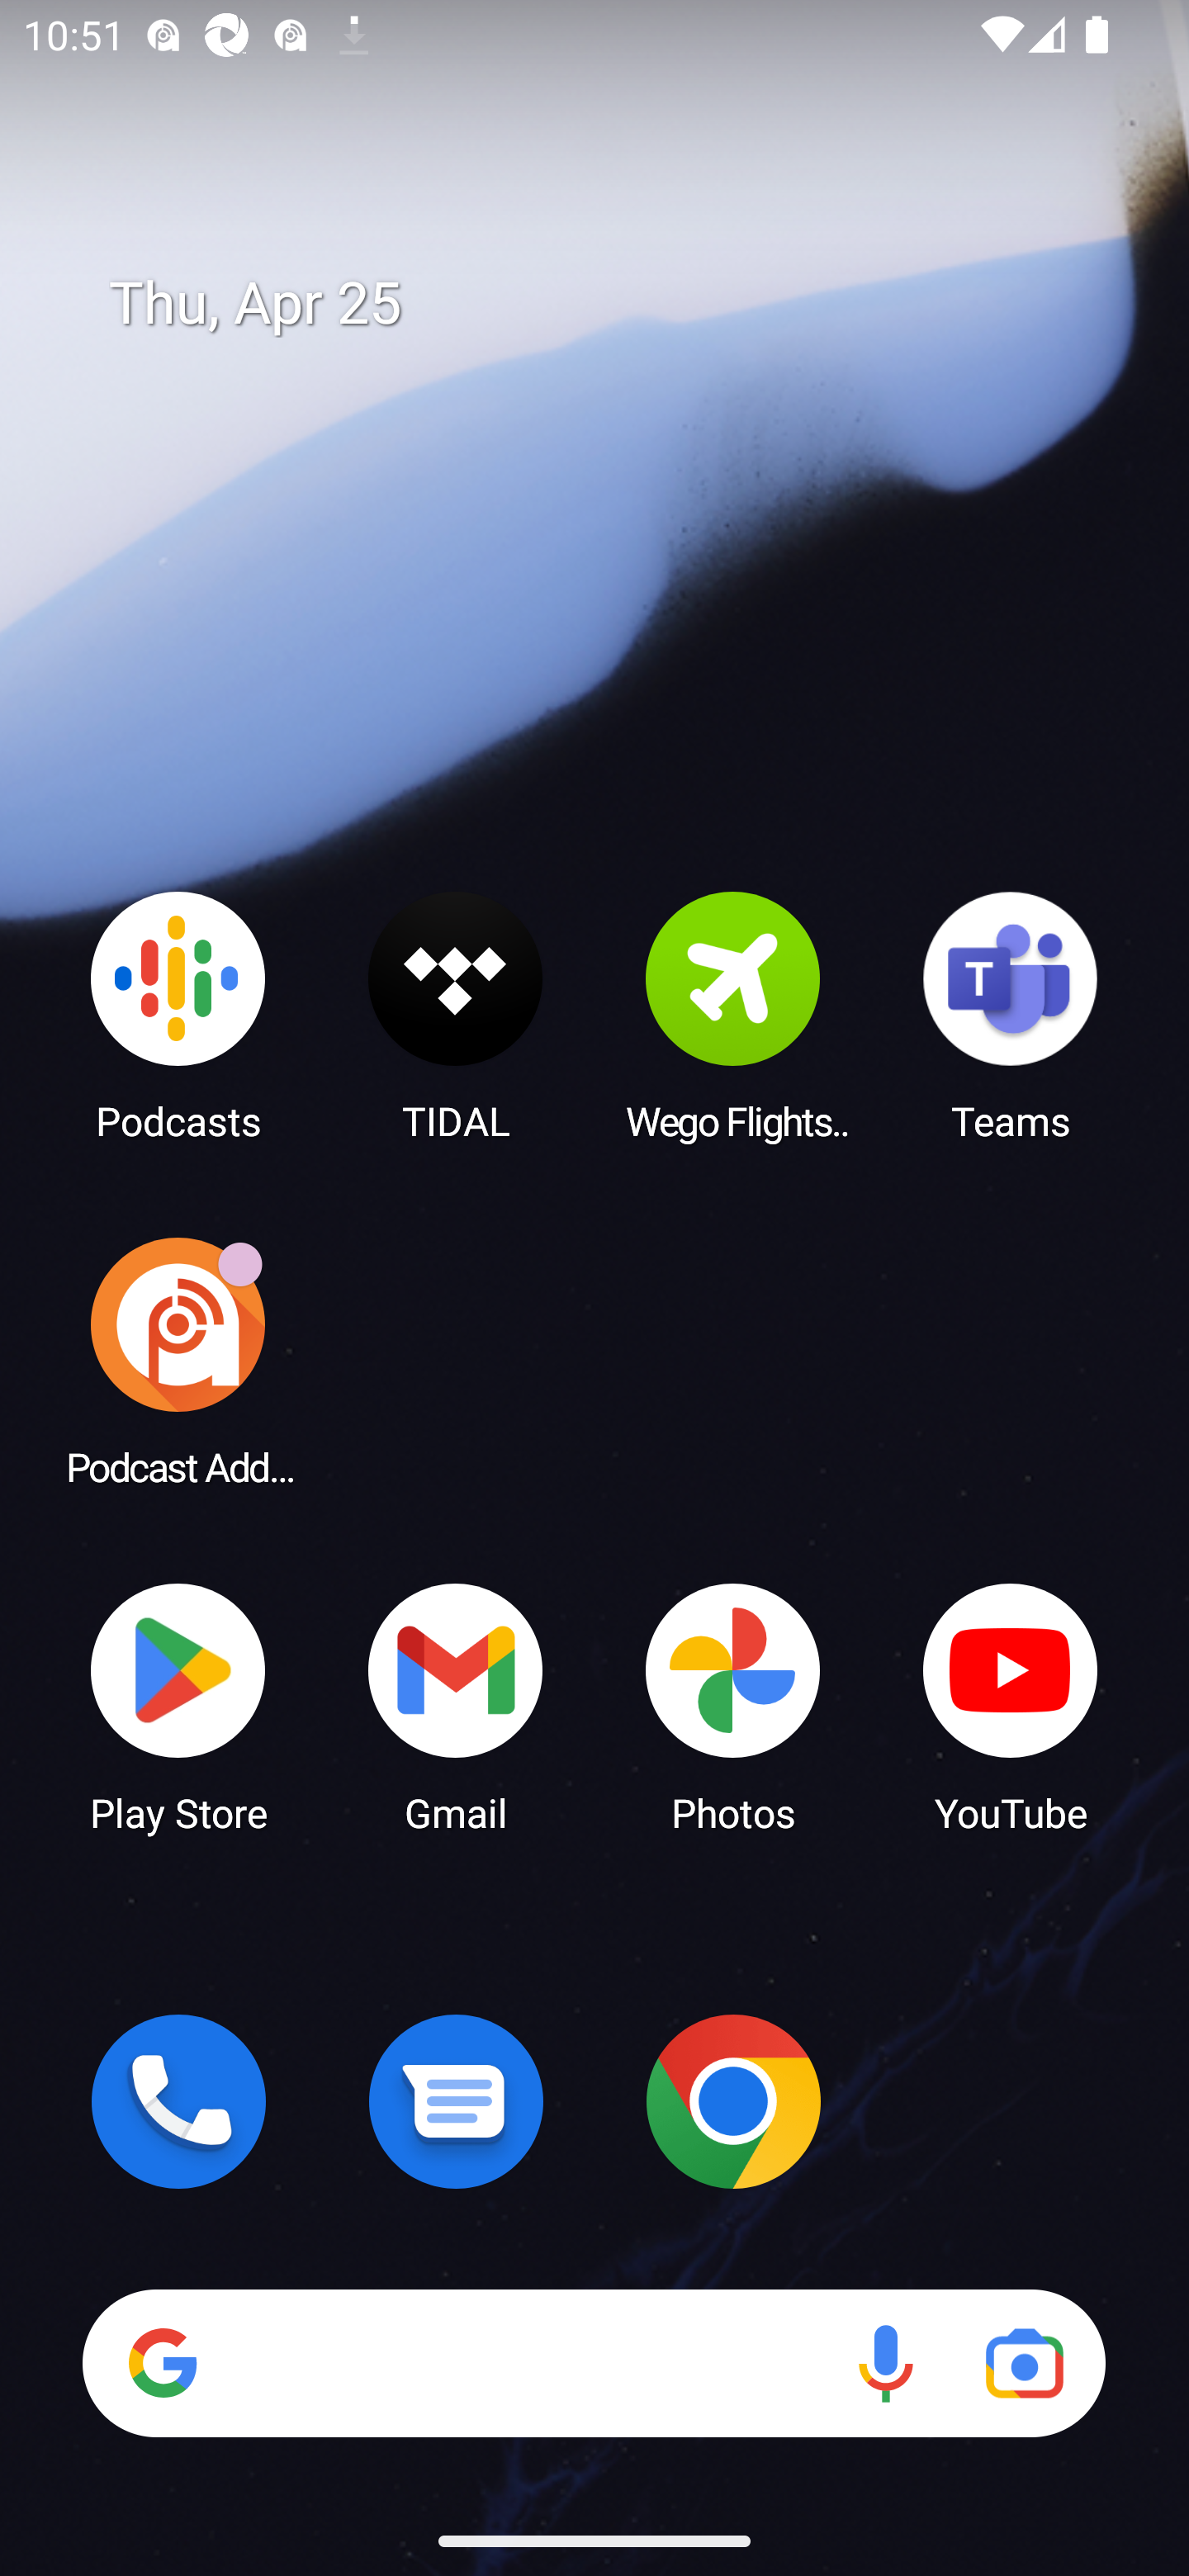  I want to click on Wego Flights & Hotels, so click(733, 1015).